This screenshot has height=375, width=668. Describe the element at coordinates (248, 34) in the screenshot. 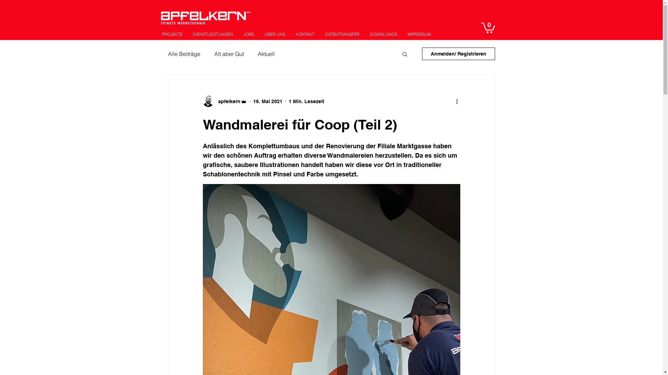

I see `JOBS` at that location.